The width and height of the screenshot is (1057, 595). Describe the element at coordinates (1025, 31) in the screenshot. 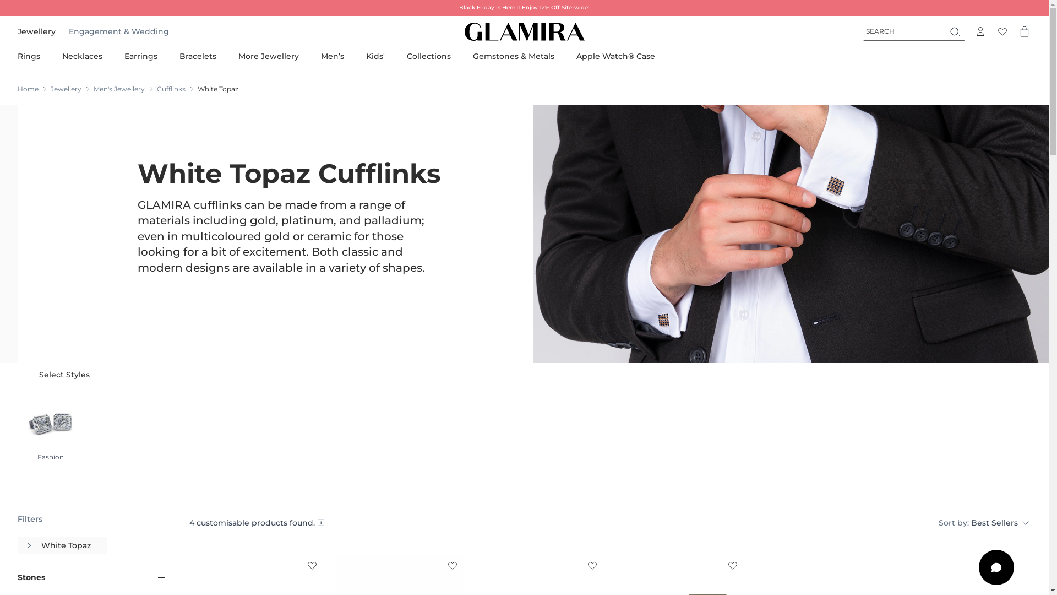

I see `Shopping Bag` at that location.